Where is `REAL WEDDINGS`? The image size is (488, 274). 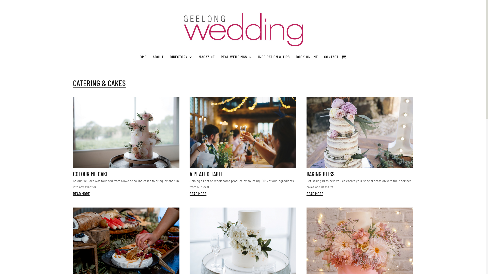 REAL WEDDINGS is located at coordinates (236, 57).